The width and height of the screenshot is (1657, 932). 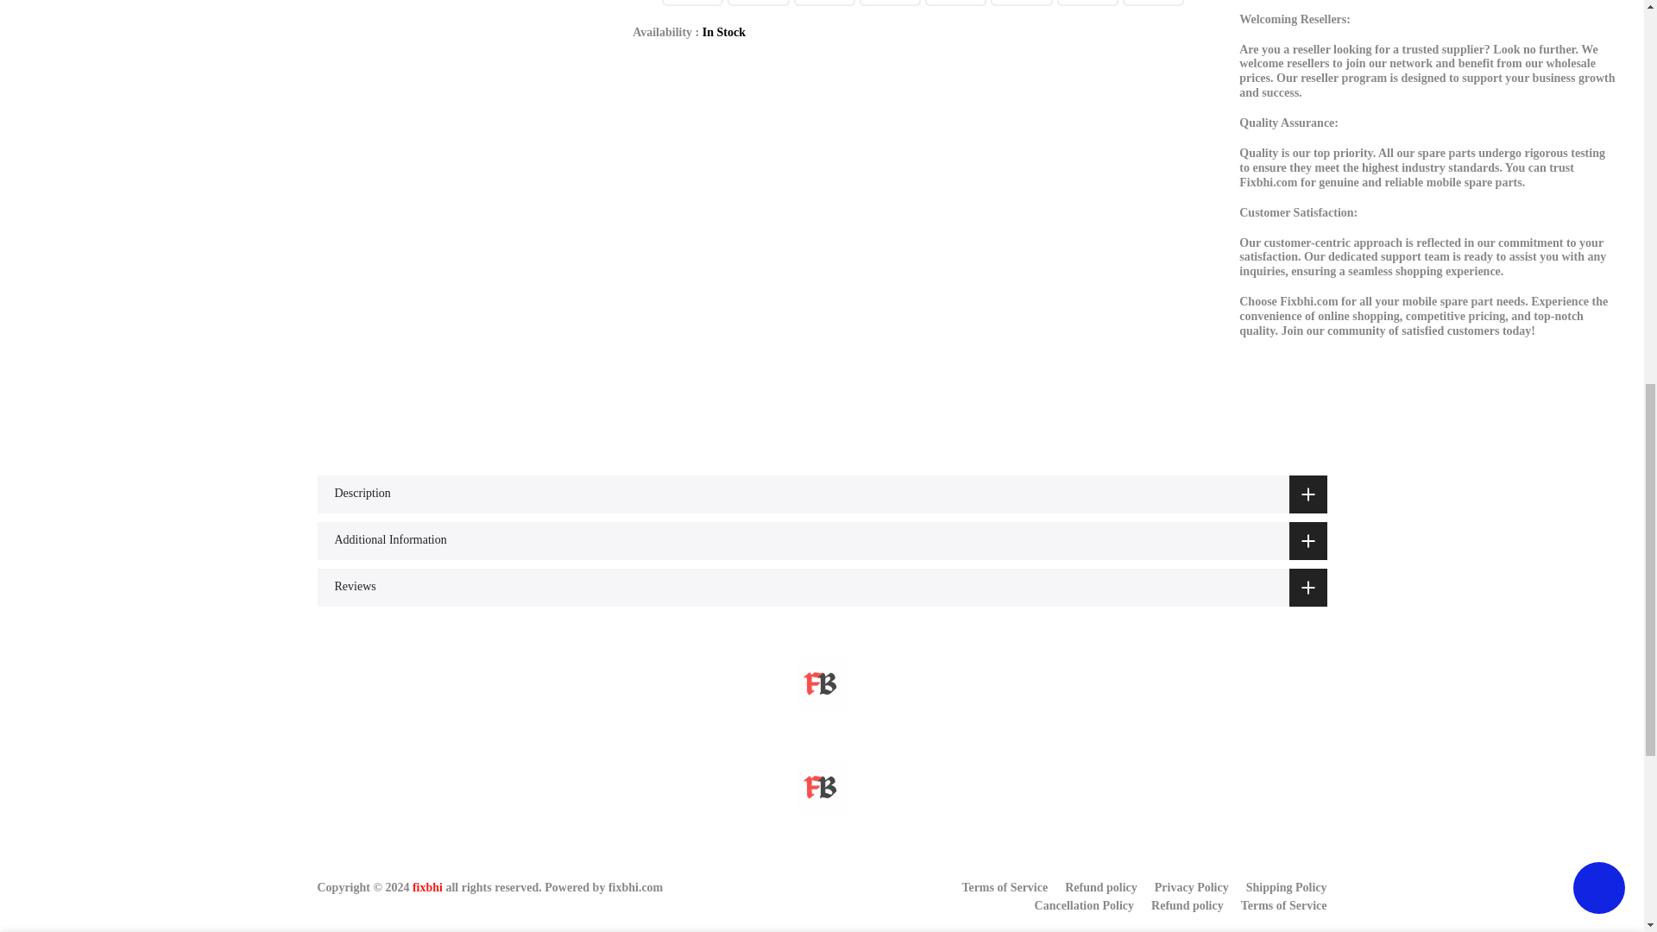 What do you see at coordinates (822, 540) in the screenshot?
I see `Additional Information` at bounding box center [822, 540].